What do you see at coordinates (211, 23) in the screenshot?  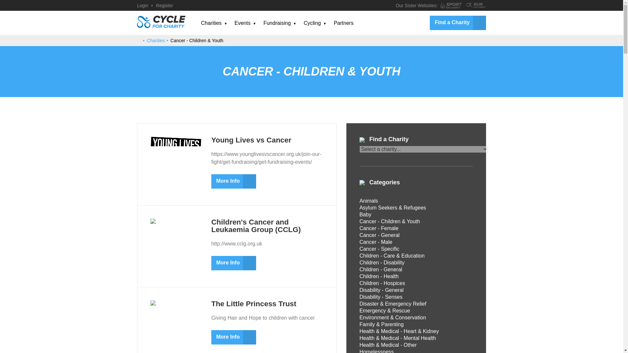 I see `Charities` at bounding box center [211, 23].